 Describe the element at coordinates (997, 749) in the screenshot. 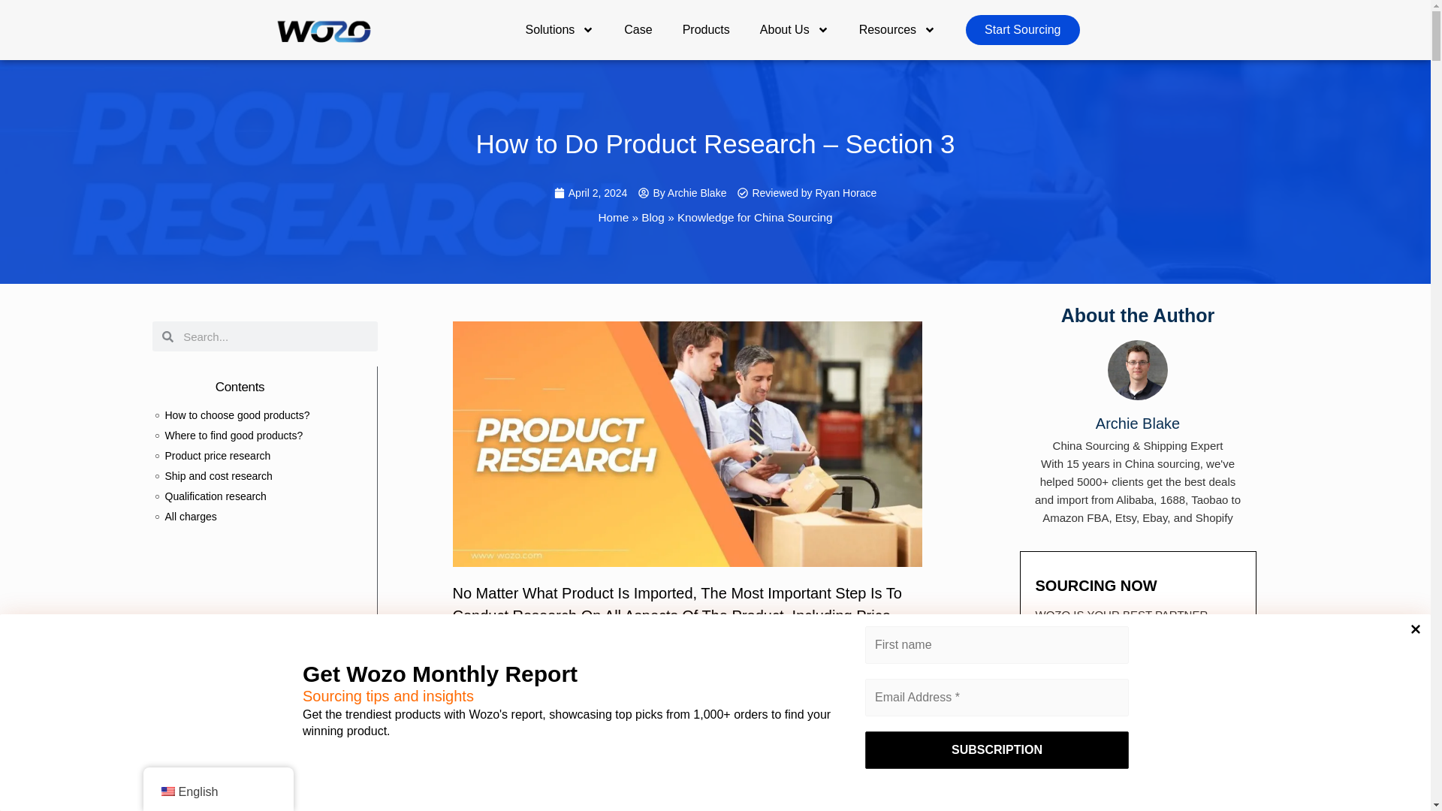

I see `SUBSCRIPTION` at that location.